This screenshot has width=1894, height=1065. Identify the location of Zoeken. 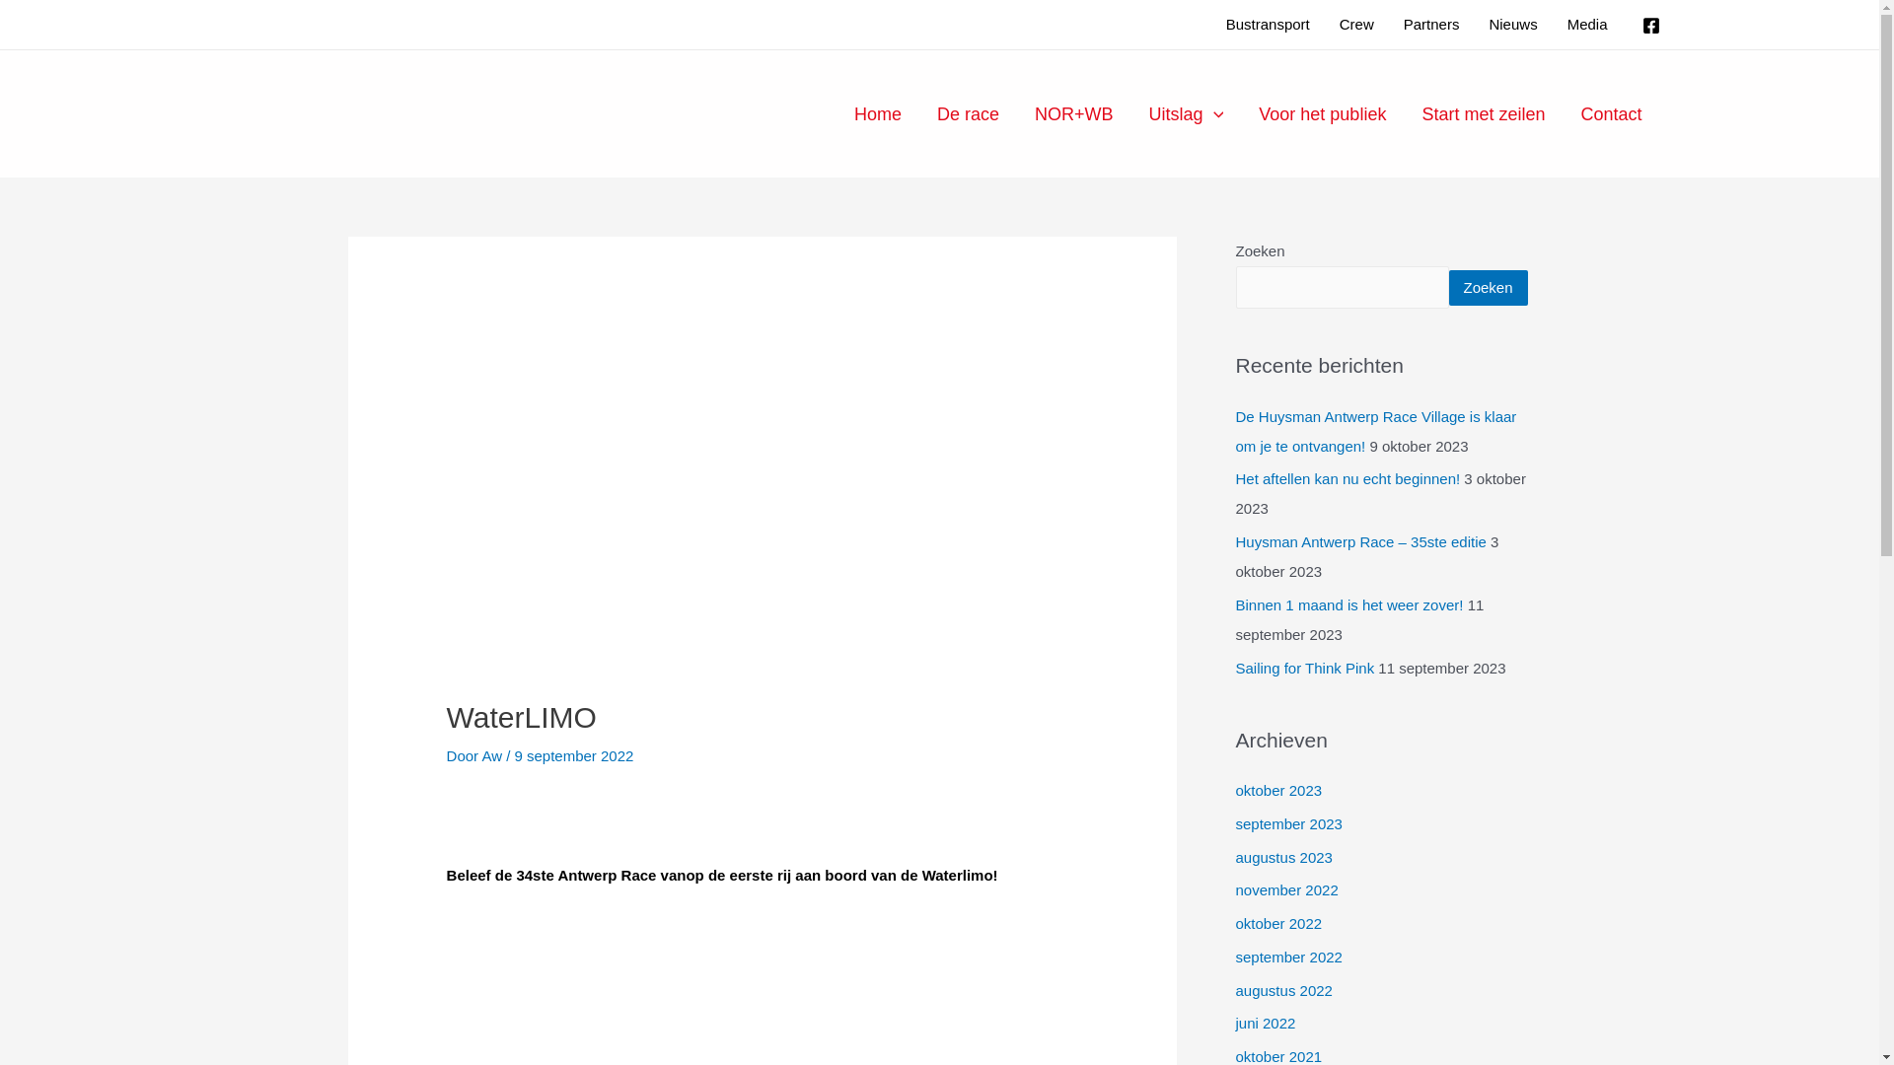
(1488, 288).